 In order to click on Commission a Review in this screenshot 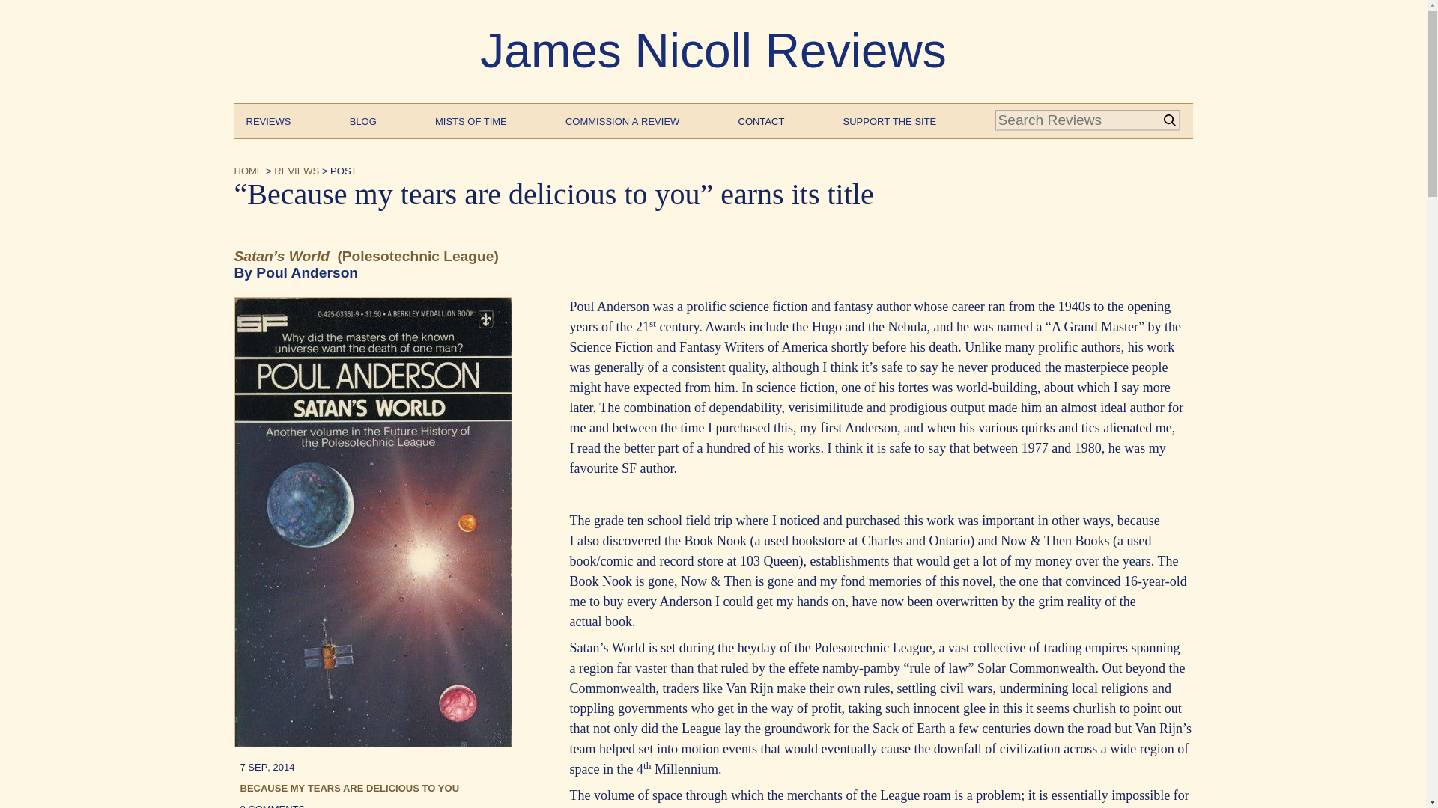, I will do `click(622, 120)`.